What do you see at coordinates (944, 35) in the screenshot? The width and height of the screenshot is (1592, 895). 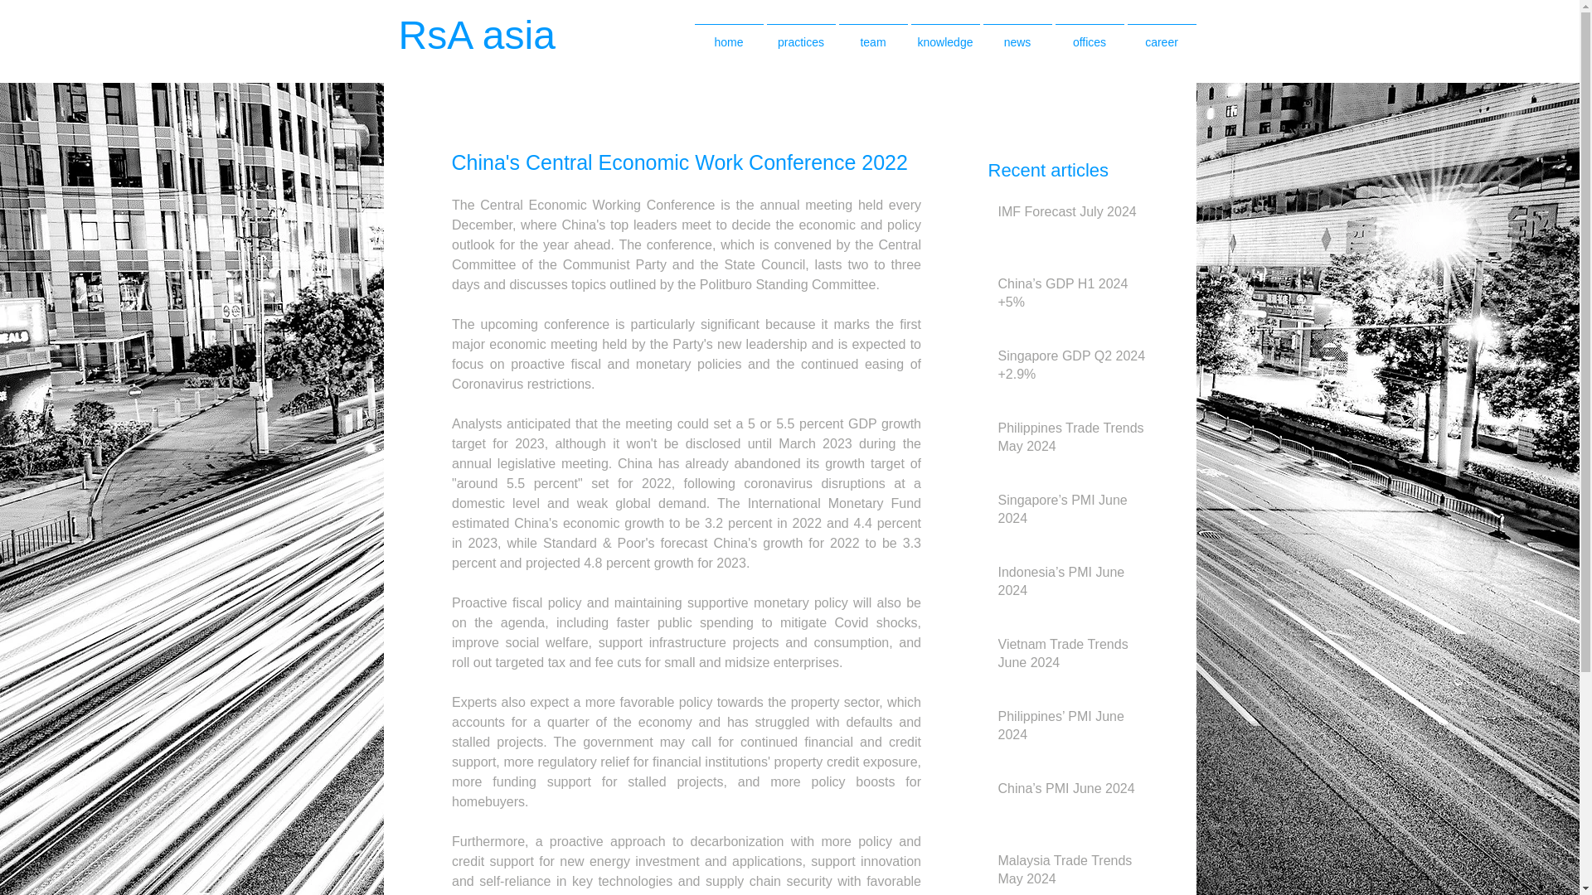 I see `knowledge` at bounding box center [944, 35].